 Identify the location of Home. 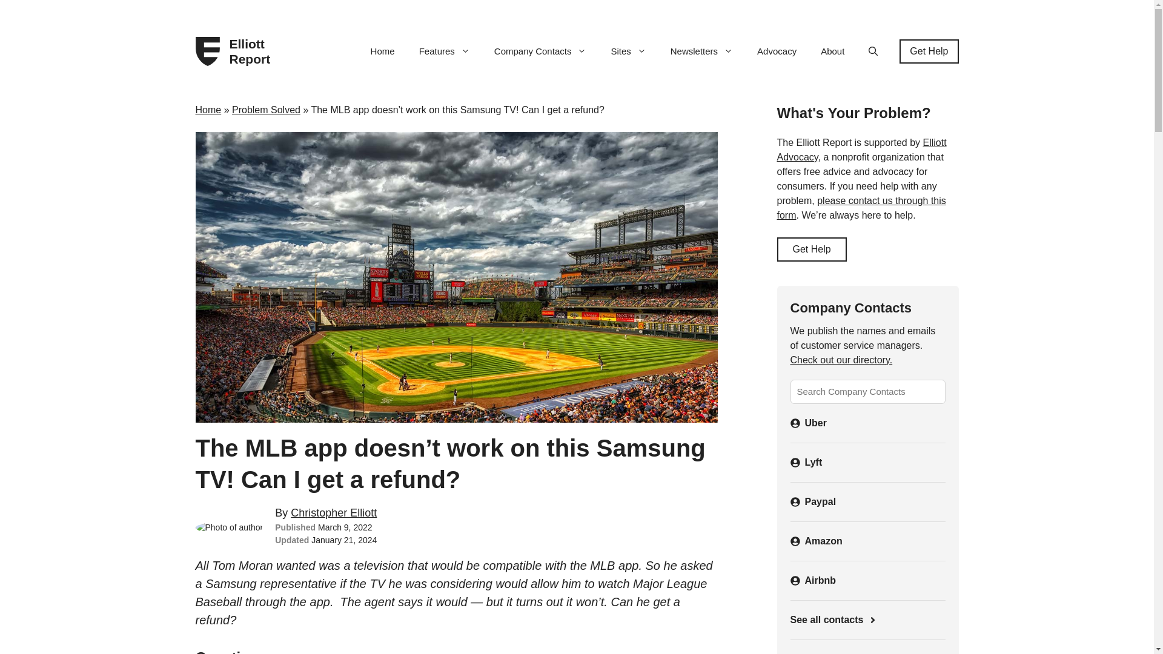
(383, 51).